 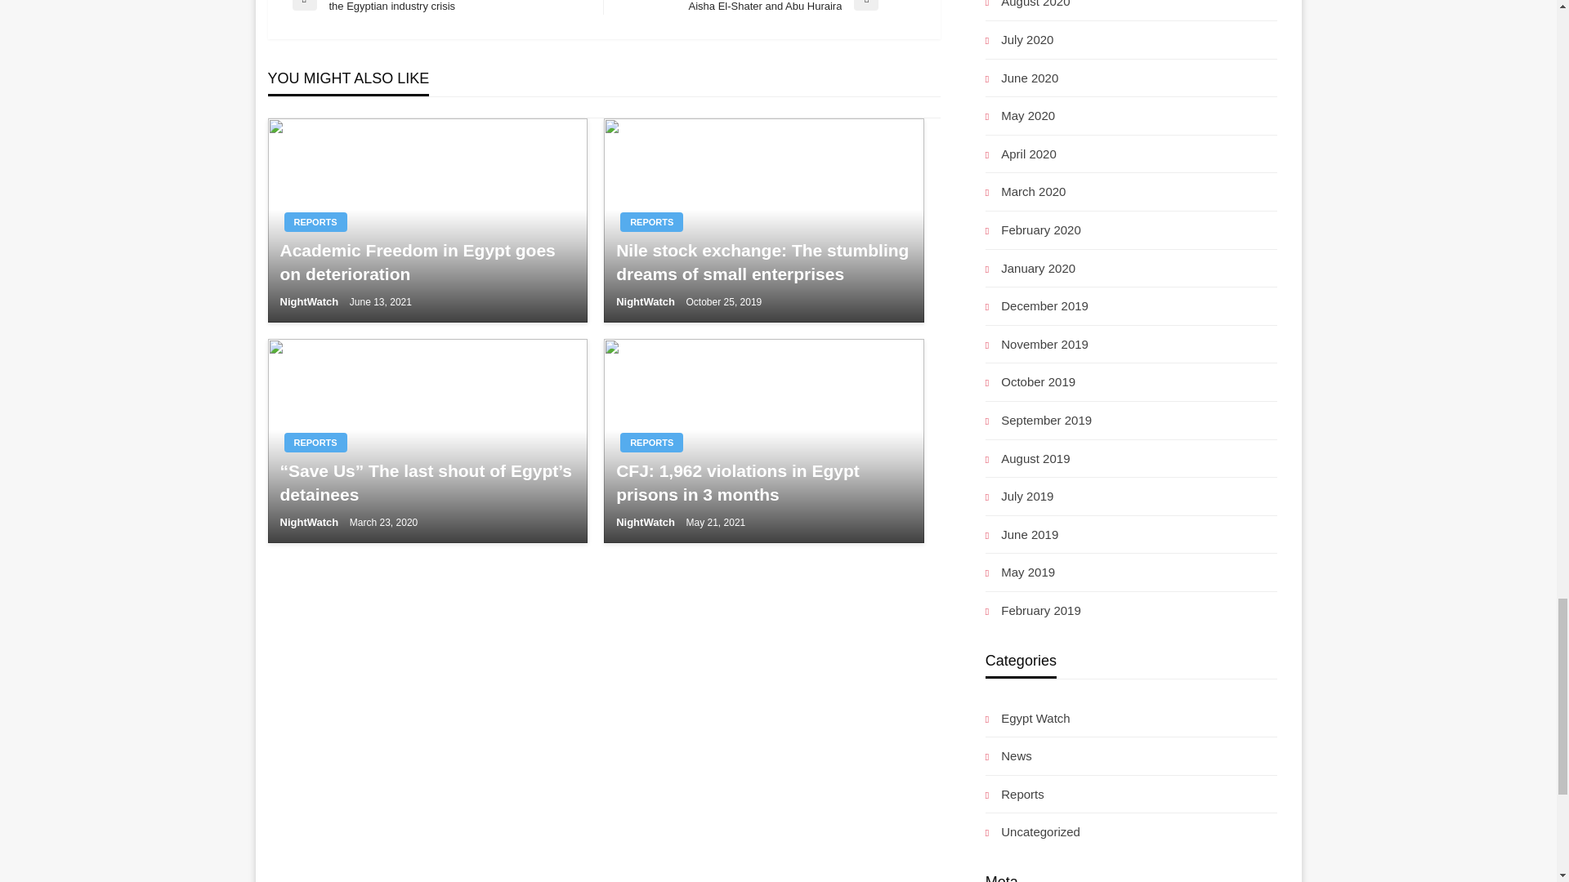 I want to click on NightWatch, so click(x=309, y=521).